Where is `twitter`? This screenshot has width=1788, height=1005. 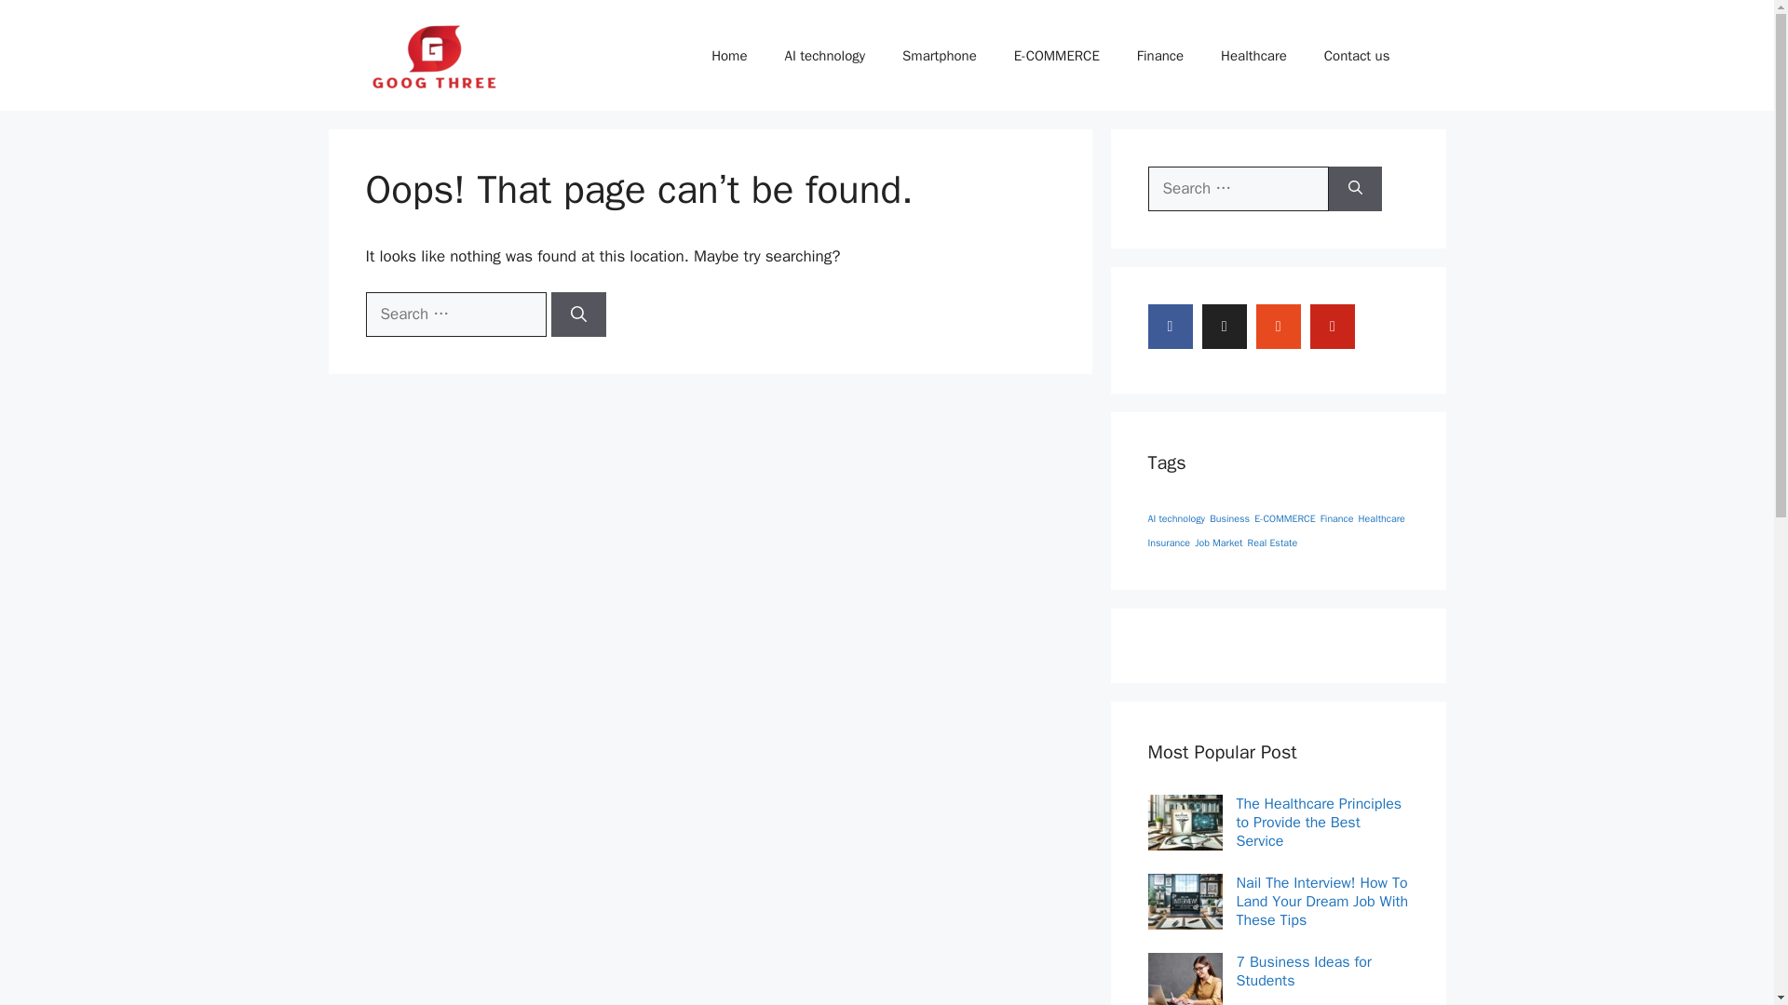
twitter is located at coordinates (1224, 326).